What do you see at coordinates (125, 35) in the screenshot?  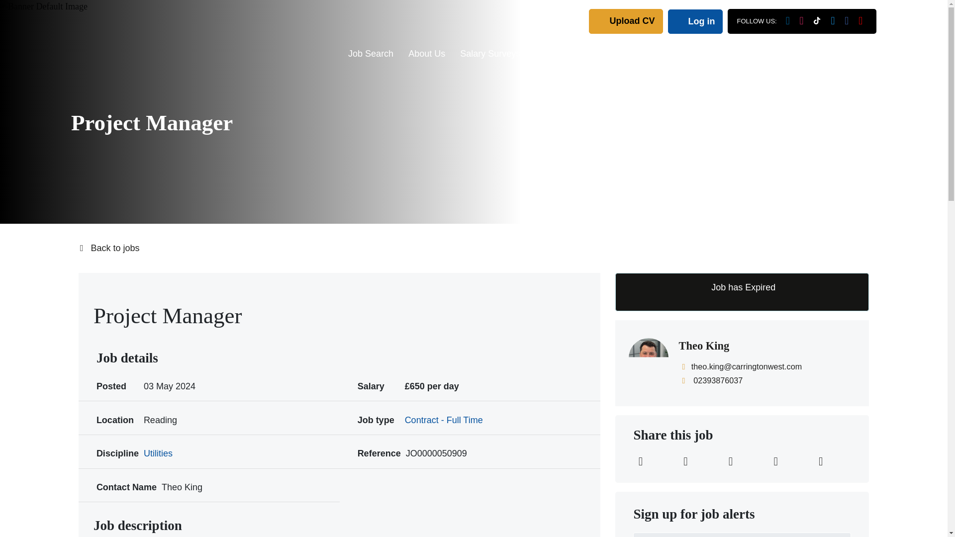 I see `Go to the Homepage` at bounding box center [125, 35].